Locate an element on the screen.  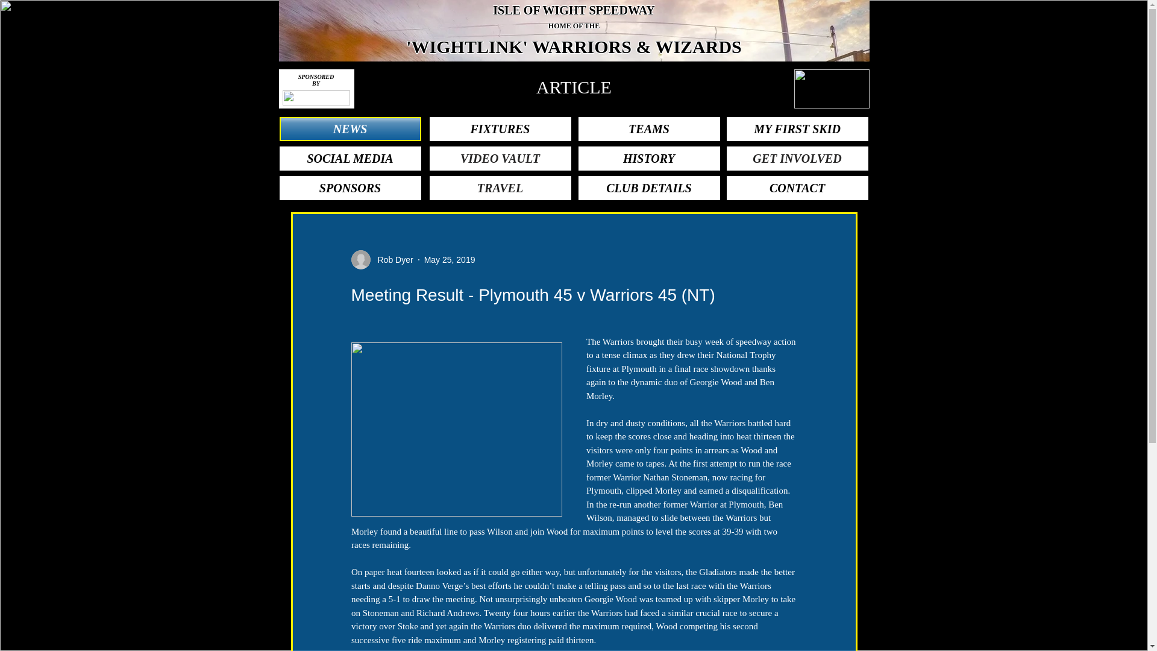
MY FIRST SKID is located at coordinates (797, 129).